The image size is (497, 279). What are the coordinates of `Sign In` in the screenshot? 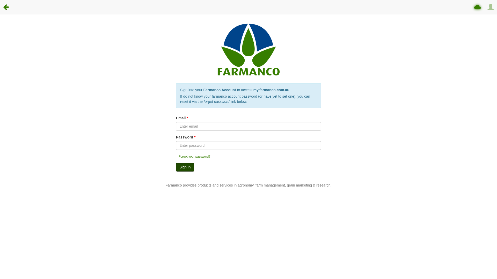 It's located at (185, 167).